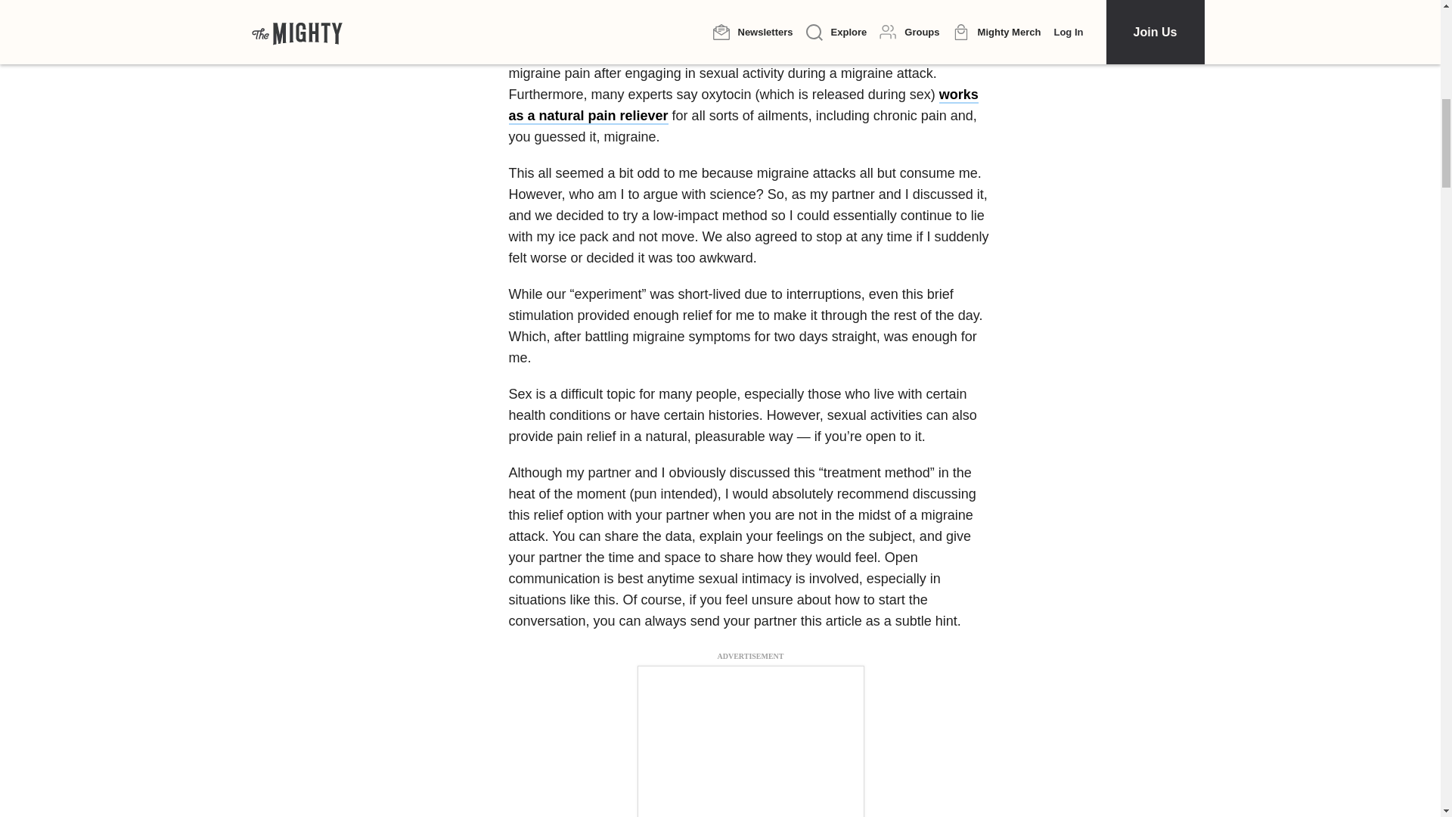 The width and height of the screenshot is (1452, 817). What do you see at coordinates (853, 32) in the screenshot?
I see `one research study` at bounding box center [853, 32].